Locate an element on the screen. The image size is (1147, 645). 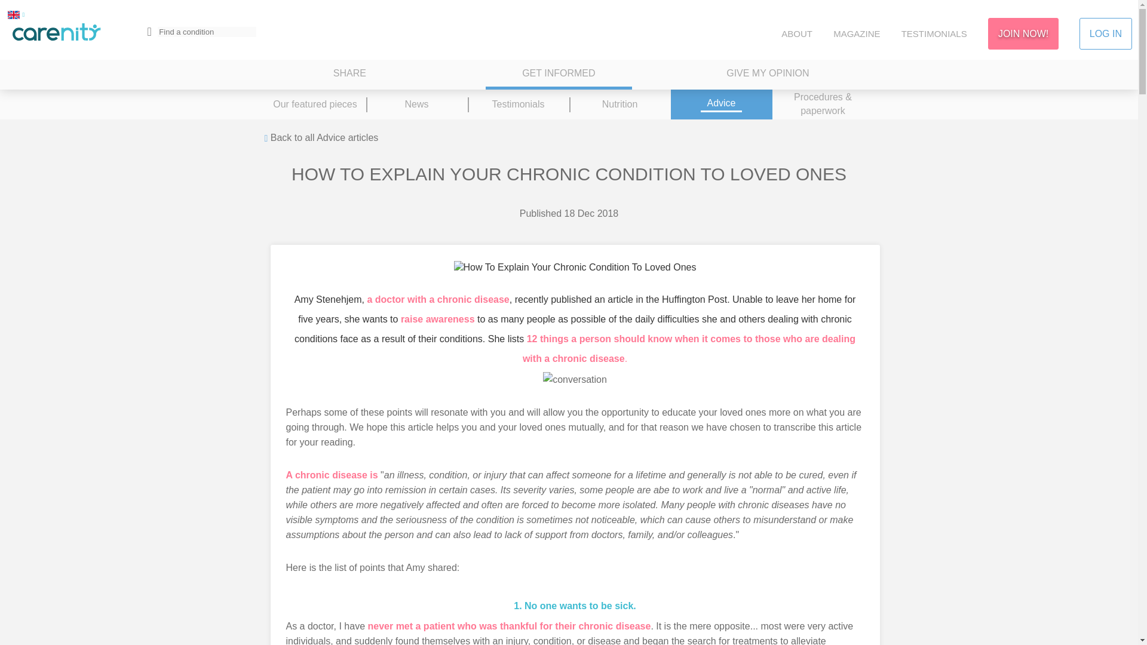
Advice is located at coordinates (720, 104).